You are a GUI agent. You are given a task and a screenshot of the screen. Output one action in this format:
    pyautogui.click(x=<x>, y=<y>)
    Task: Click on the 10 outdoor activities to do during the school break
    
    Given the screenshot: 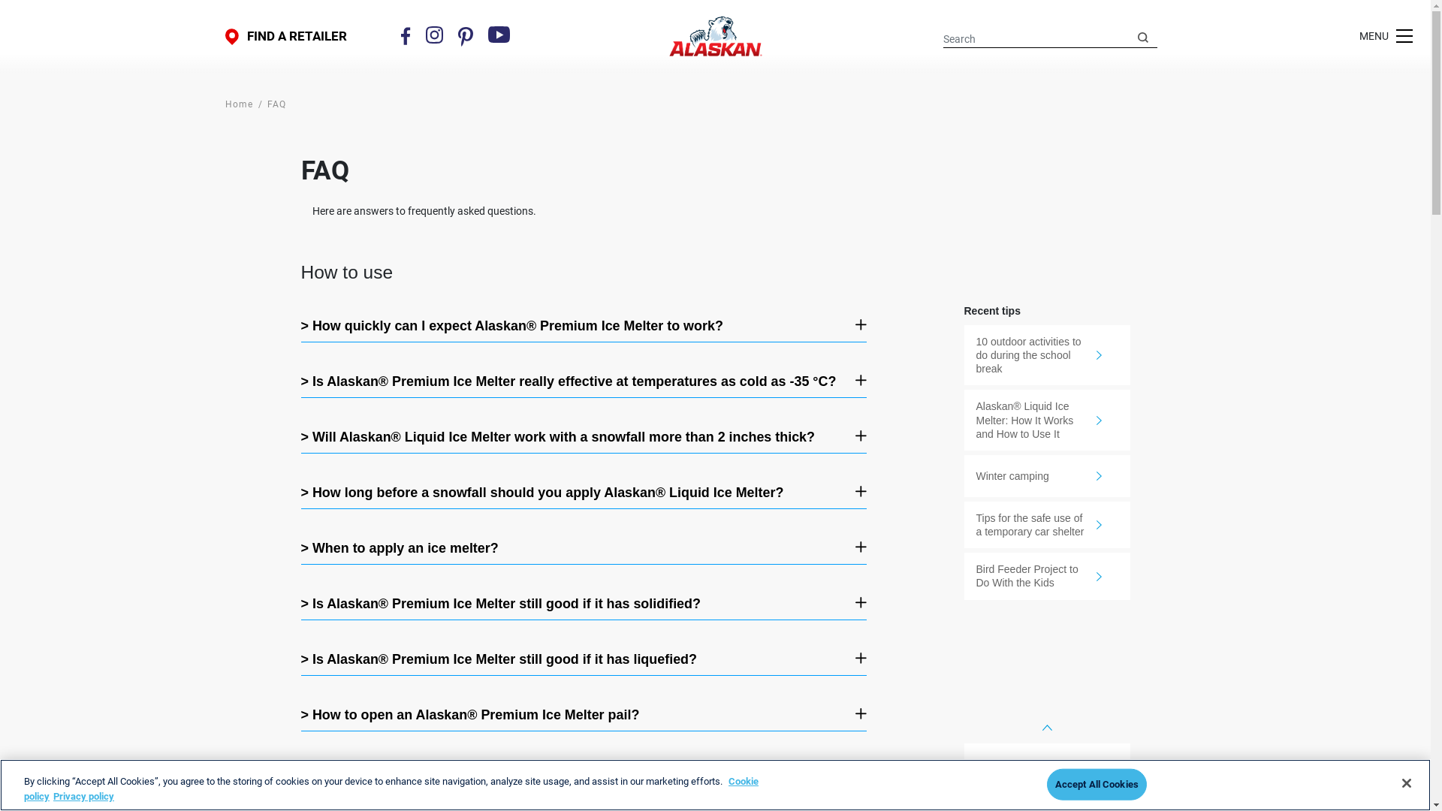 What is the action you would take?
    pyautogui.click(x=1047, y=356)
    